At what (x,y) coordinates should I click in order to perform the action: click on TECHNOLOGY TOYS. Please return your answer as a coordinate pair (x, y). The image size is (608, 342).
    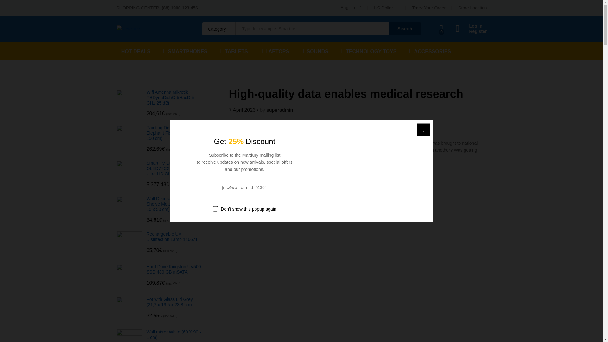
    Looking at the image, I should click on (369, 51).